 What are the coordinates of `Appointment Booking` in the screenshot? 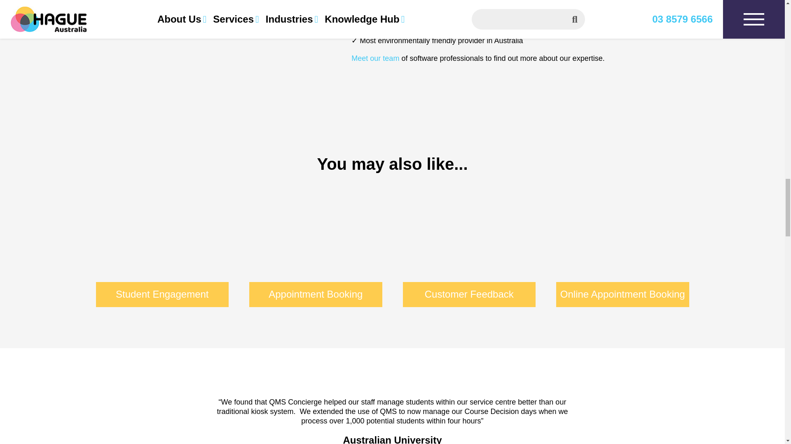 It's located at (316, 250).